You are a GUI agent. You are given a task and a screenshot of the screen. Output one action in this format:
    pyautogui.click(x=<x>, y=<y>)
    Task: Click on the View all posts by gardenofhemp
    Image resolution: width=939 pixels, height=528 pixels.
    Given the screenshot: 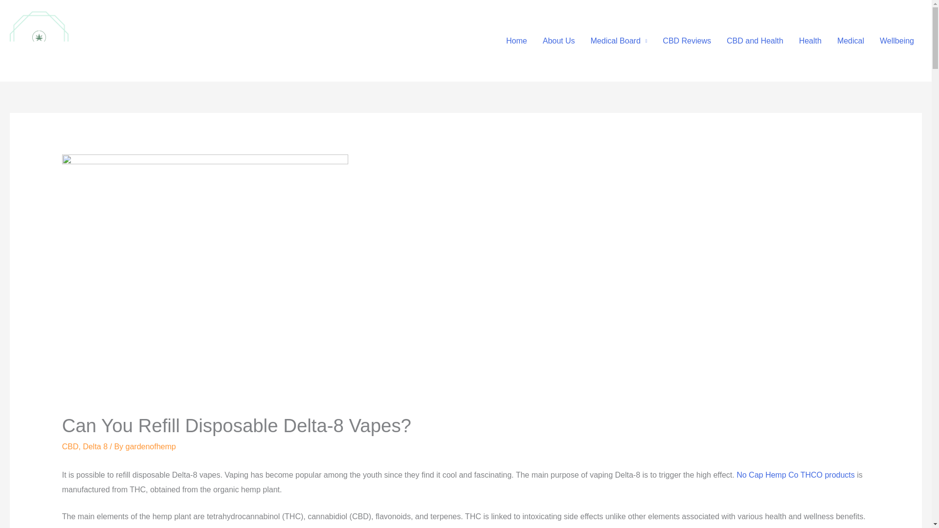 What is the action you would take?
    pyautogui.click(x=151, y=447)
    